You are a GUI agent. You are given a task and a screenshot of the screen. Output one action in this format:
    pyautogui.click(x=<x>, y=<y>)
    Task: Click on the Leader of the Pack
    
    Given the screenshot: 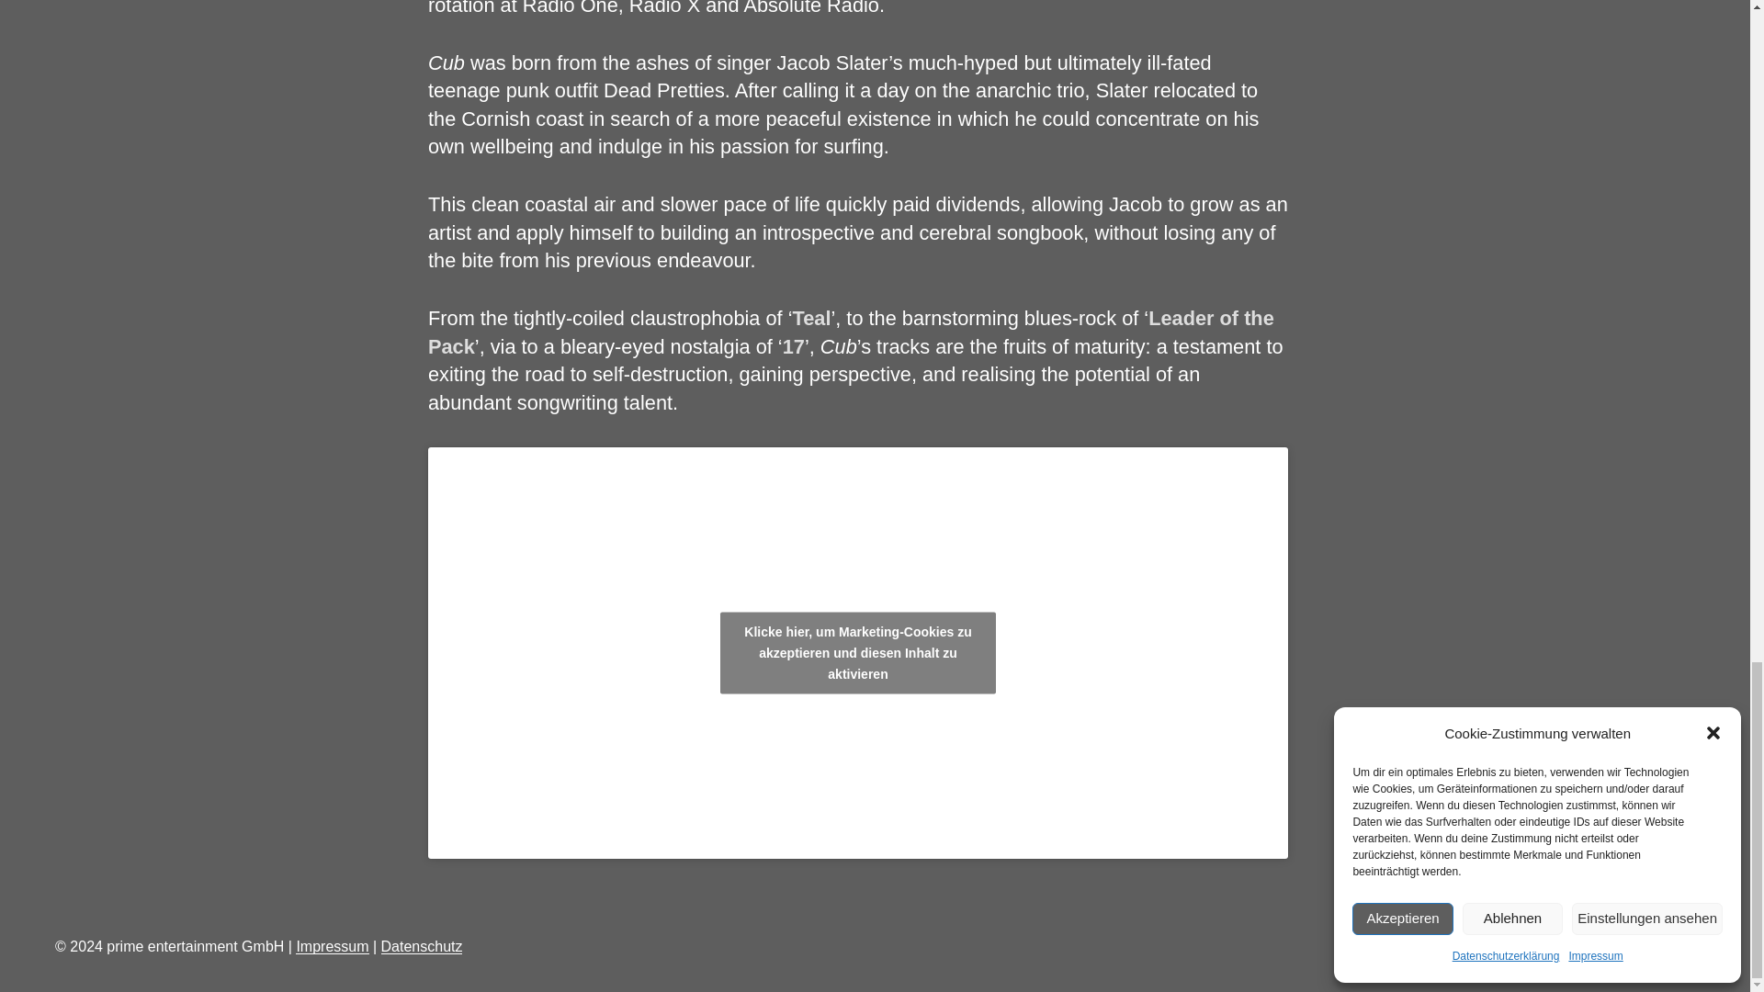 What is the action you would take?
    pyautogui.click(x=851, y=331)
    